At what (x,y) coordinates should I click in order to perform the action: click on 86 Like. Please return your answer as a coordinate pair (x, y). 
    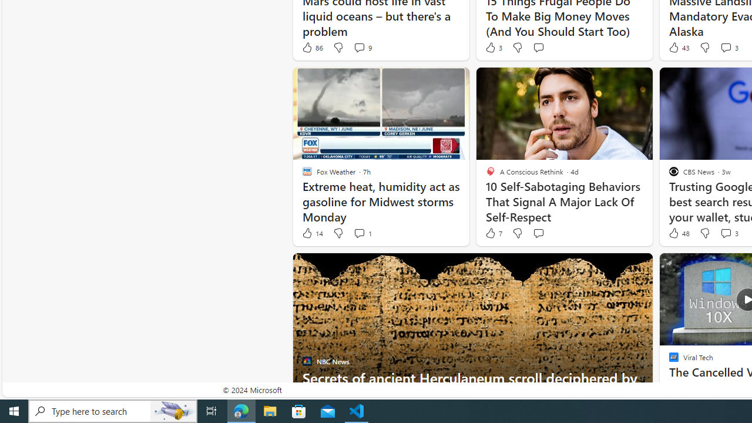
    Looking at the image, I should click on (312, 47).